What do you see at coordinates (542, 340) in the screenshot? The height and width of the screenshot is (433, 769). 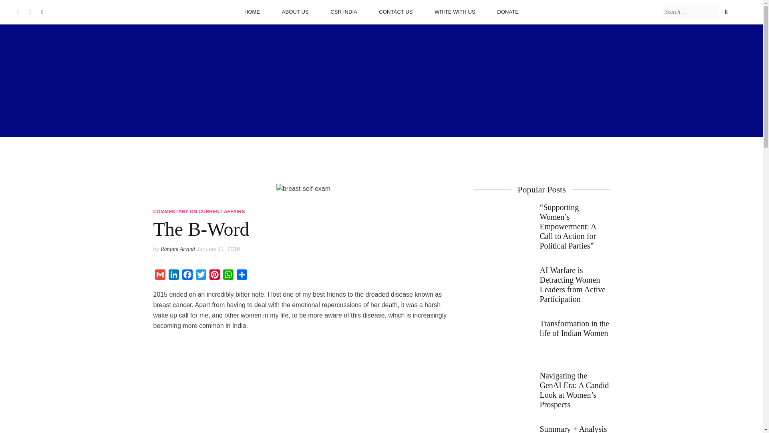 I see `Transformation in the life of Indian Women` at bounding box center [542, 340].